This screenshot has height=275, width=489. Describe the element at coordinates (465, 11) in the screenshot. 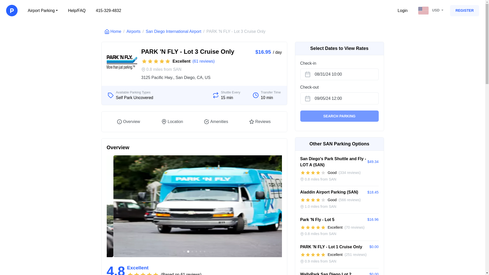

I see `REGISTER` at that location.